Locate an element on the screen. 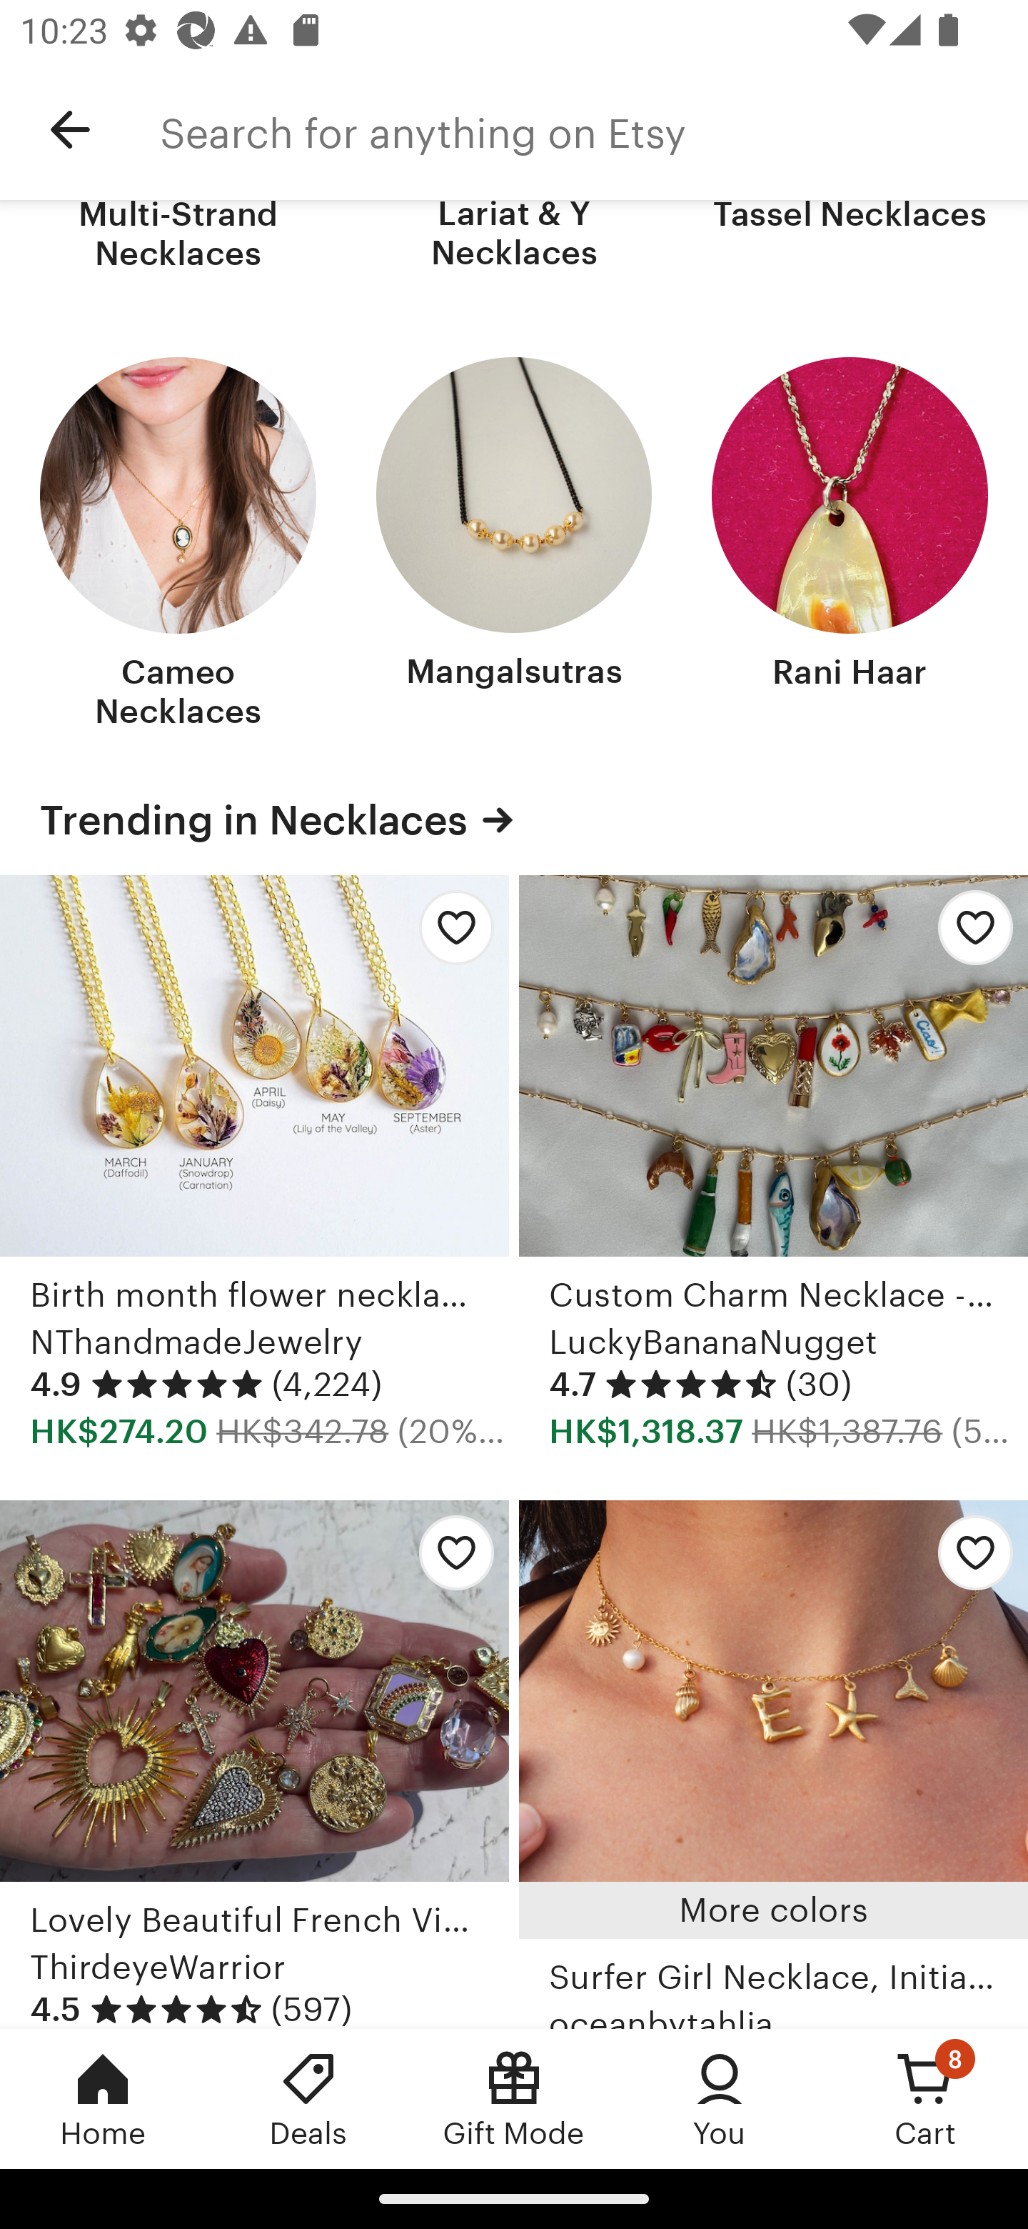 The width and height of the screenshot is (1028, 2229). Mangalsutras is located at coordinates (514, 546).